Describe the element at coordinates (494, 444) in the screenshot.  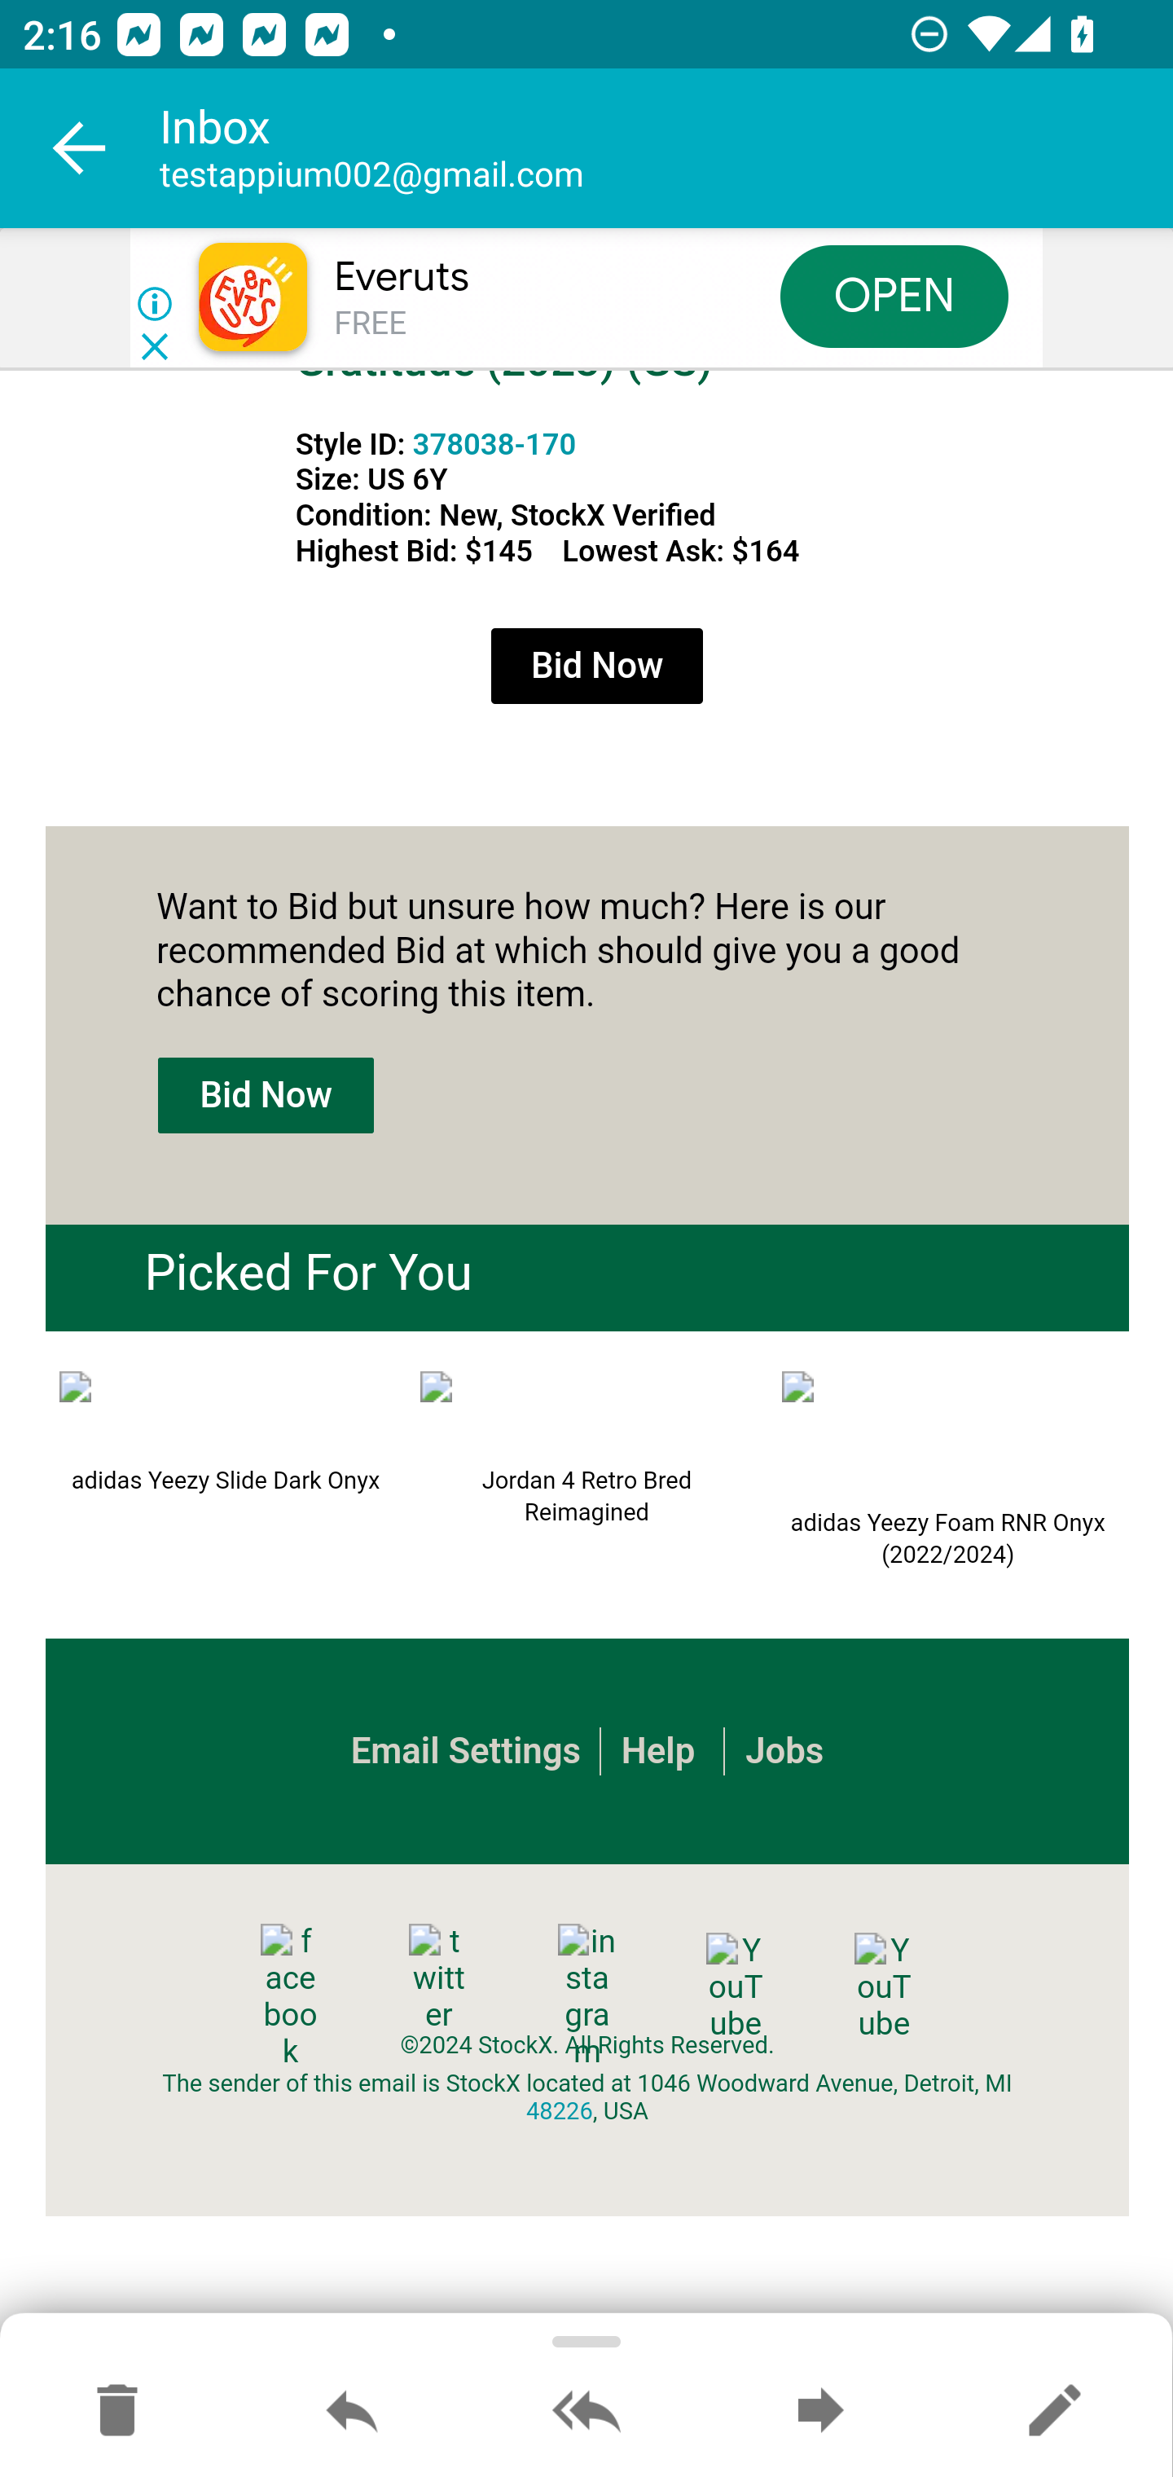
I see `378038-170` at that location.